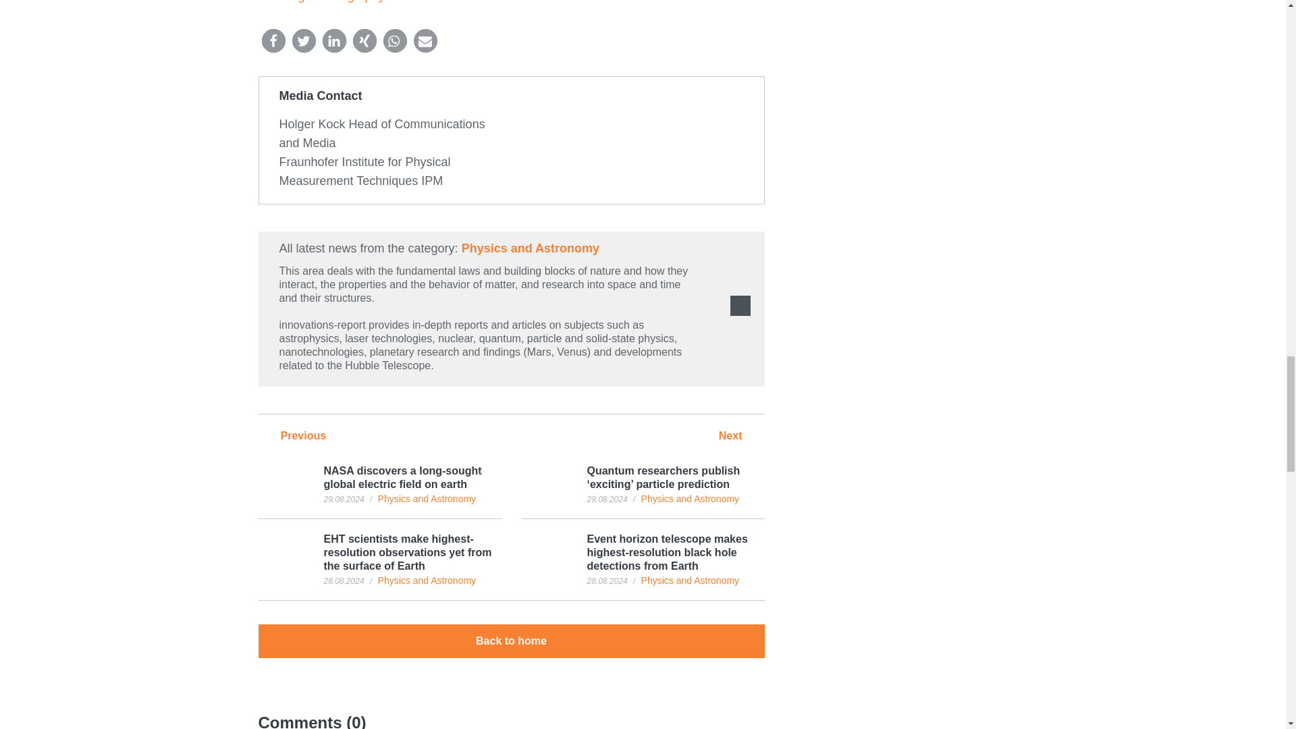 The width and height of the screenshot is (1296, 729). What do you see at coordinates (334, 40) in the screenshot?
I see `Share on LinkedIn` at bounding box center [334, 40].